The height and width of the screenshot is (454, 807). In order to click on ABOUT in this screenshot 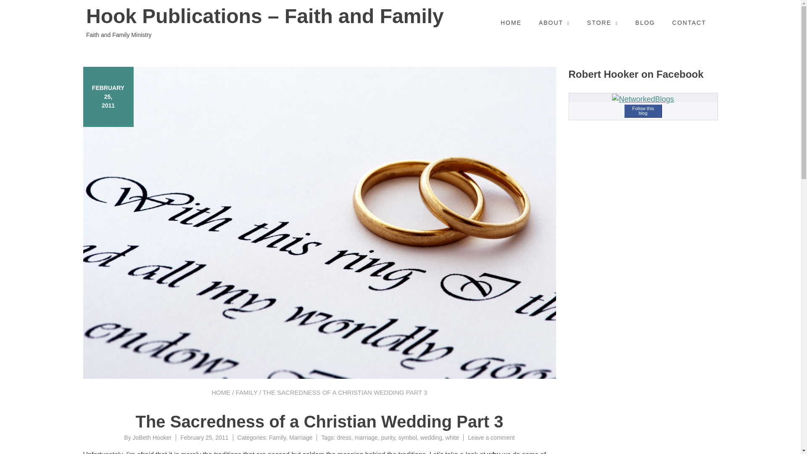, I will do `click(554, 23)`.